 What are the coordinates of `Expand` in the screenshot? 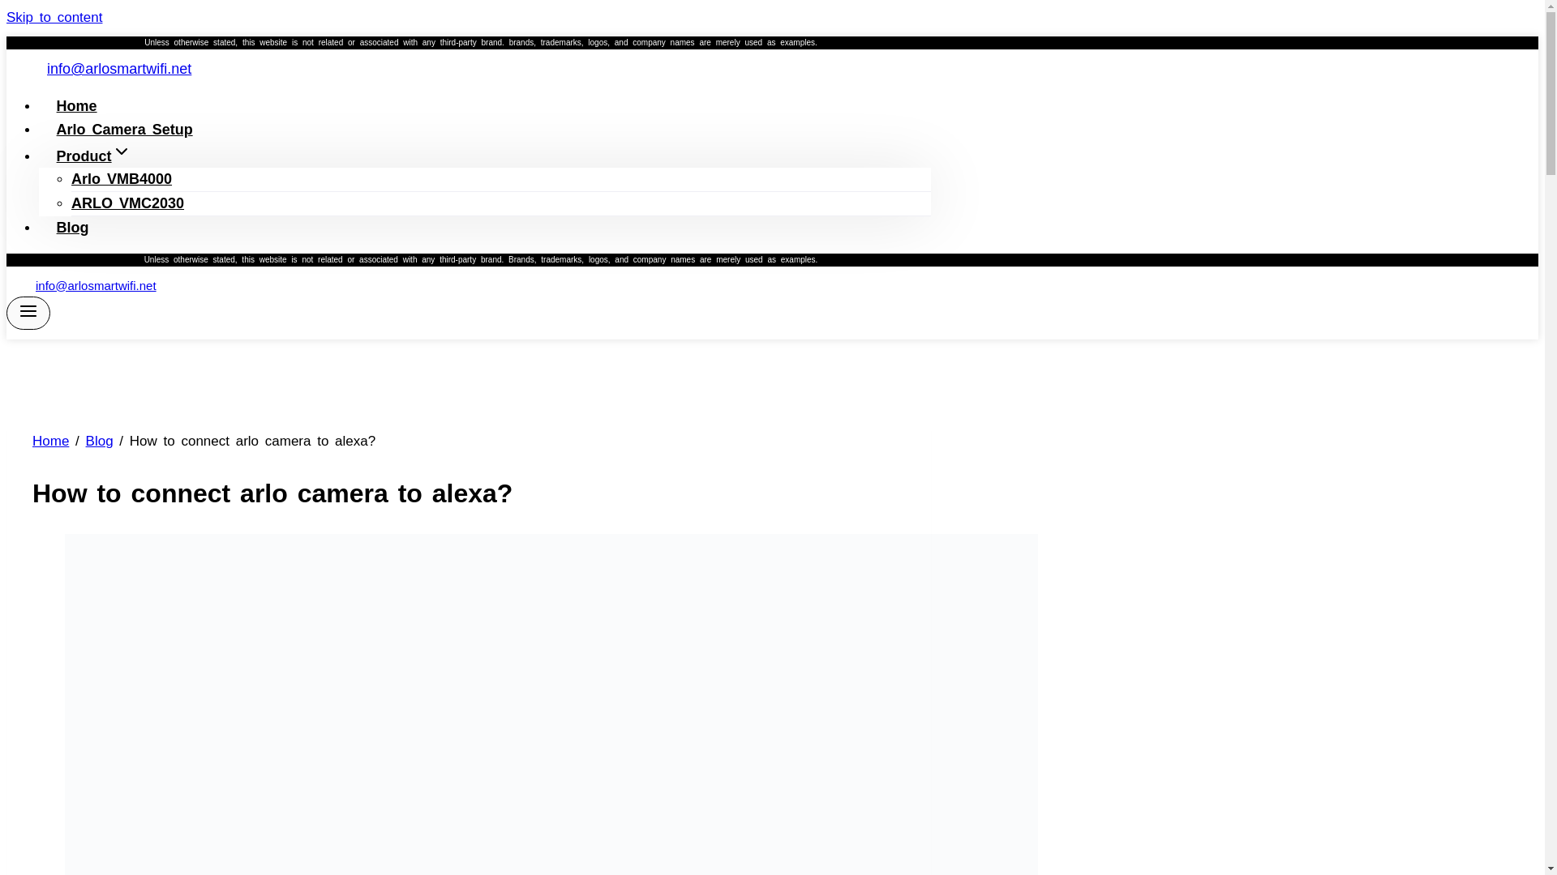 It's located at (122, 151).